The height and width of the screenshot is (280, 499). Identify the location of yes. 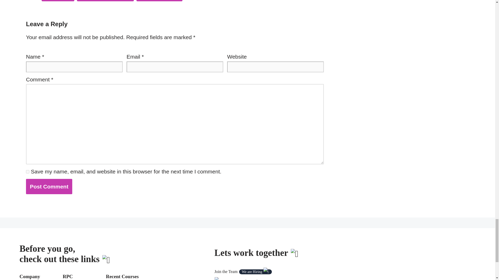
(28, 172).